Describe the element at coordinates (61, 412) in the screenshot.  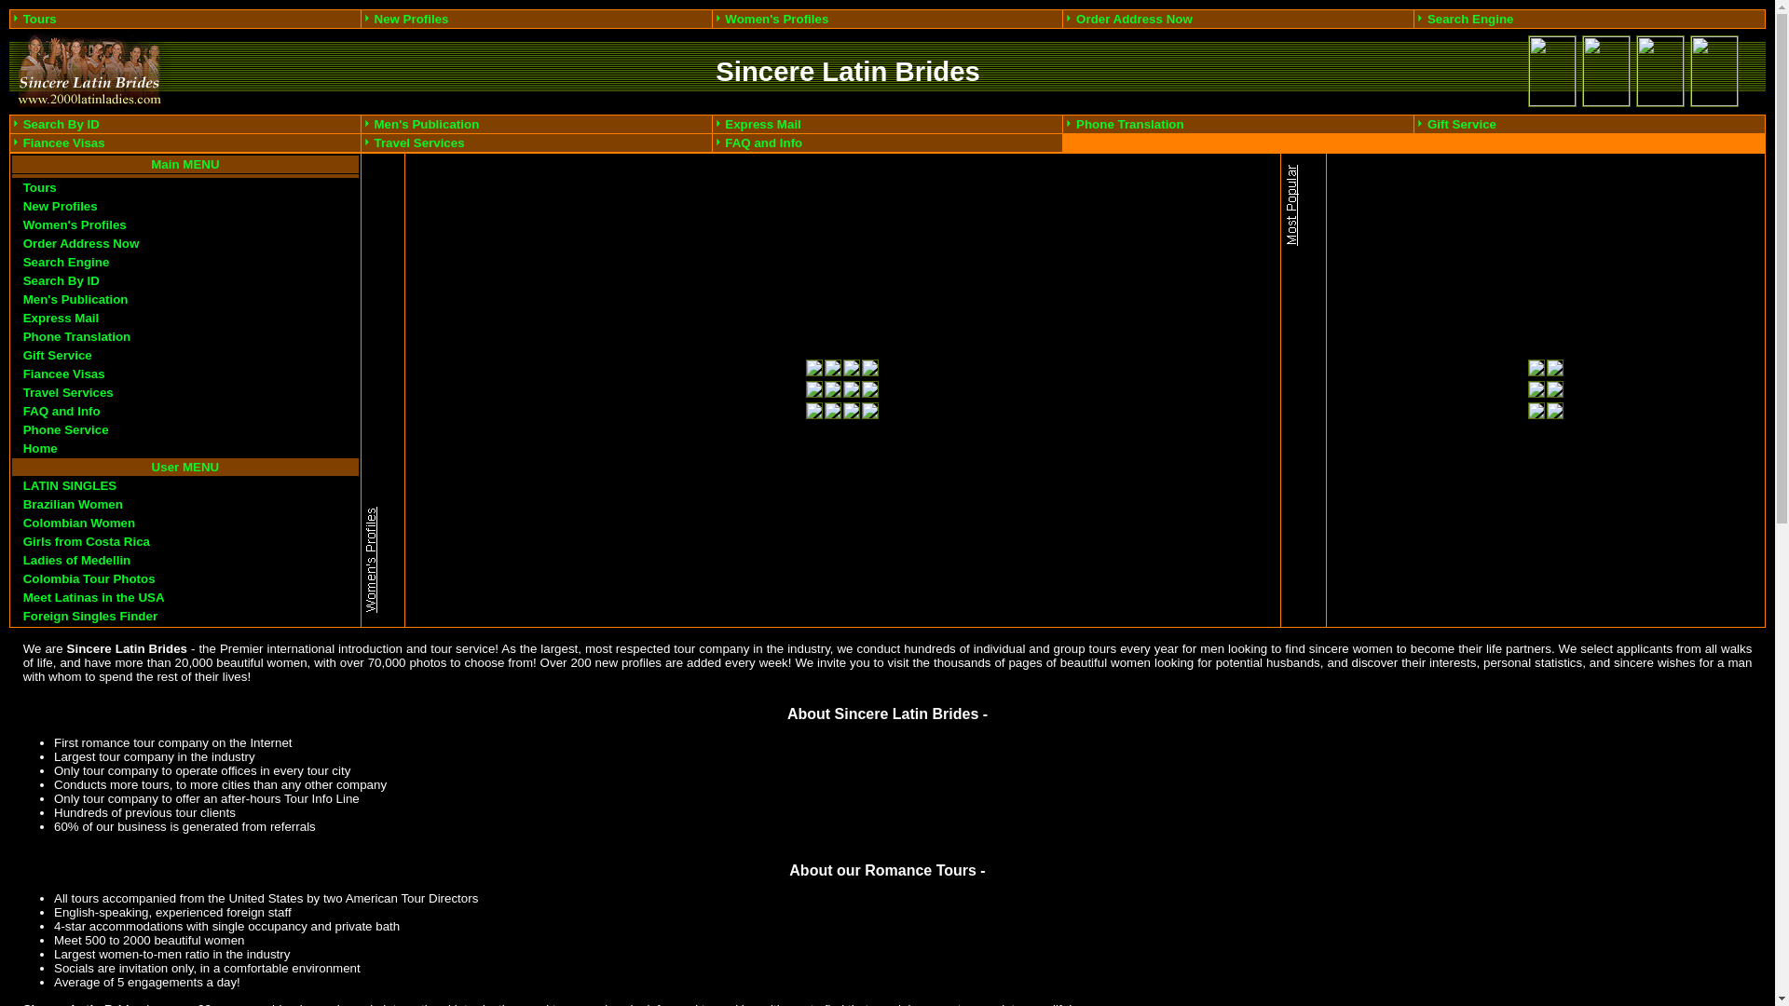
I see `FAQ and Info` at that location.